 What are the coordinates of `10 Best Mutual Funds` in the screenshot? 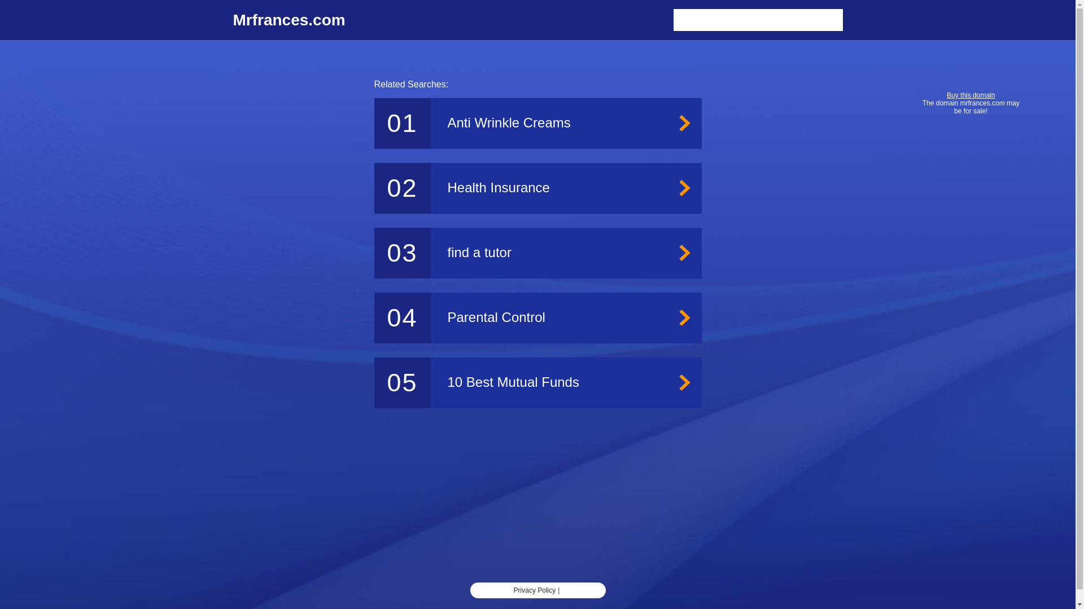 It's located at (537, 382).